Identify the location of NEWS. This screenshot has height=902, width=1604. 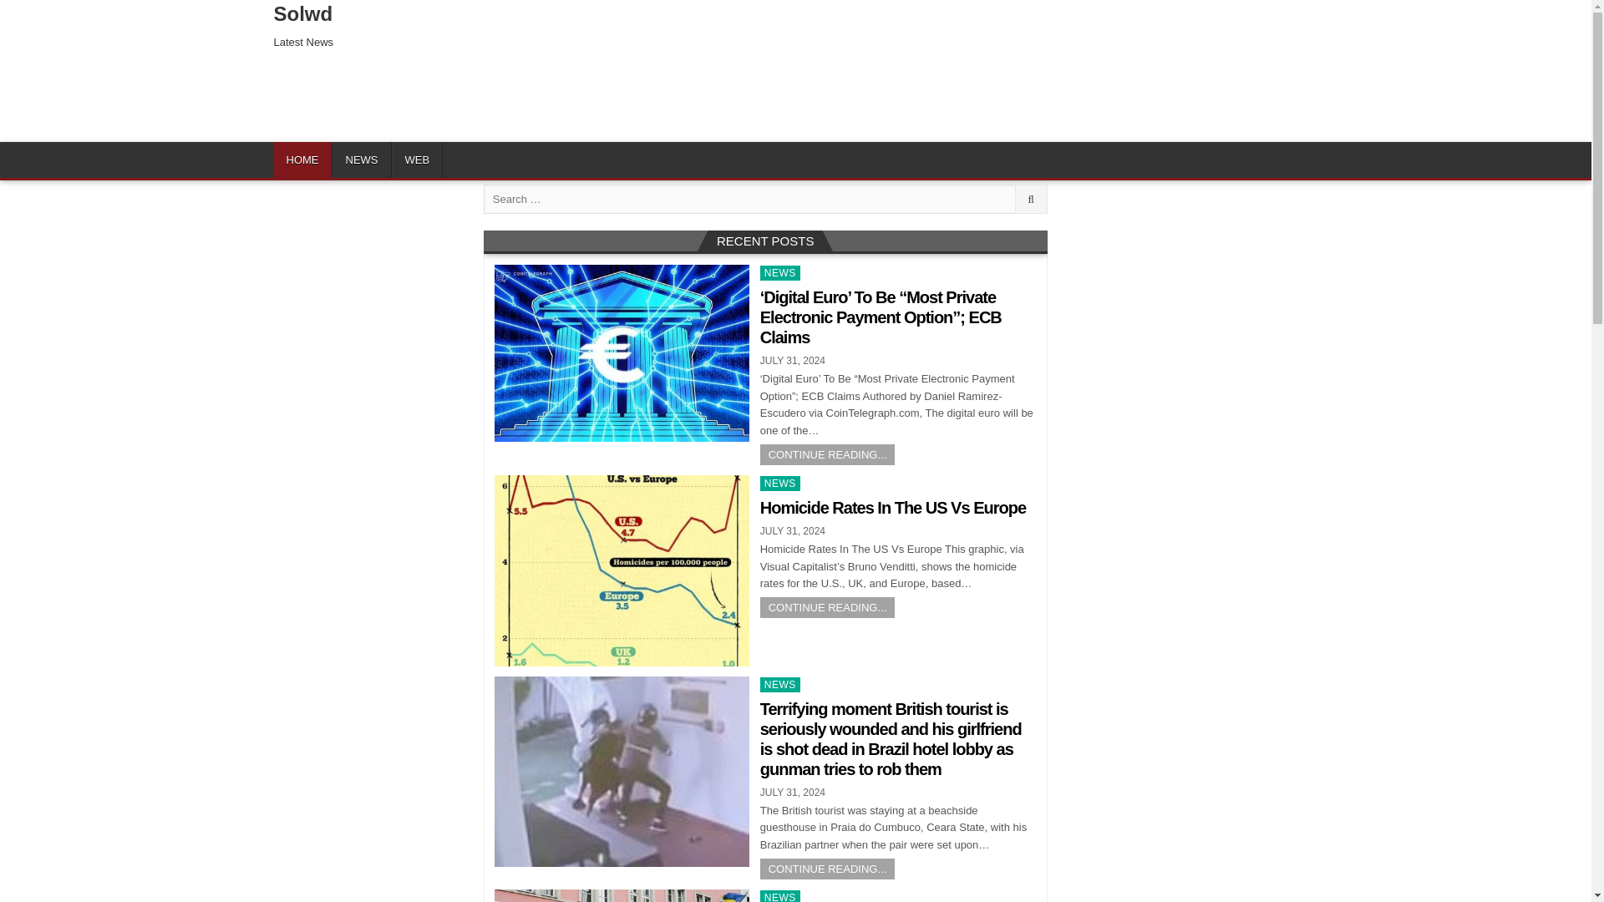
(780, 272).